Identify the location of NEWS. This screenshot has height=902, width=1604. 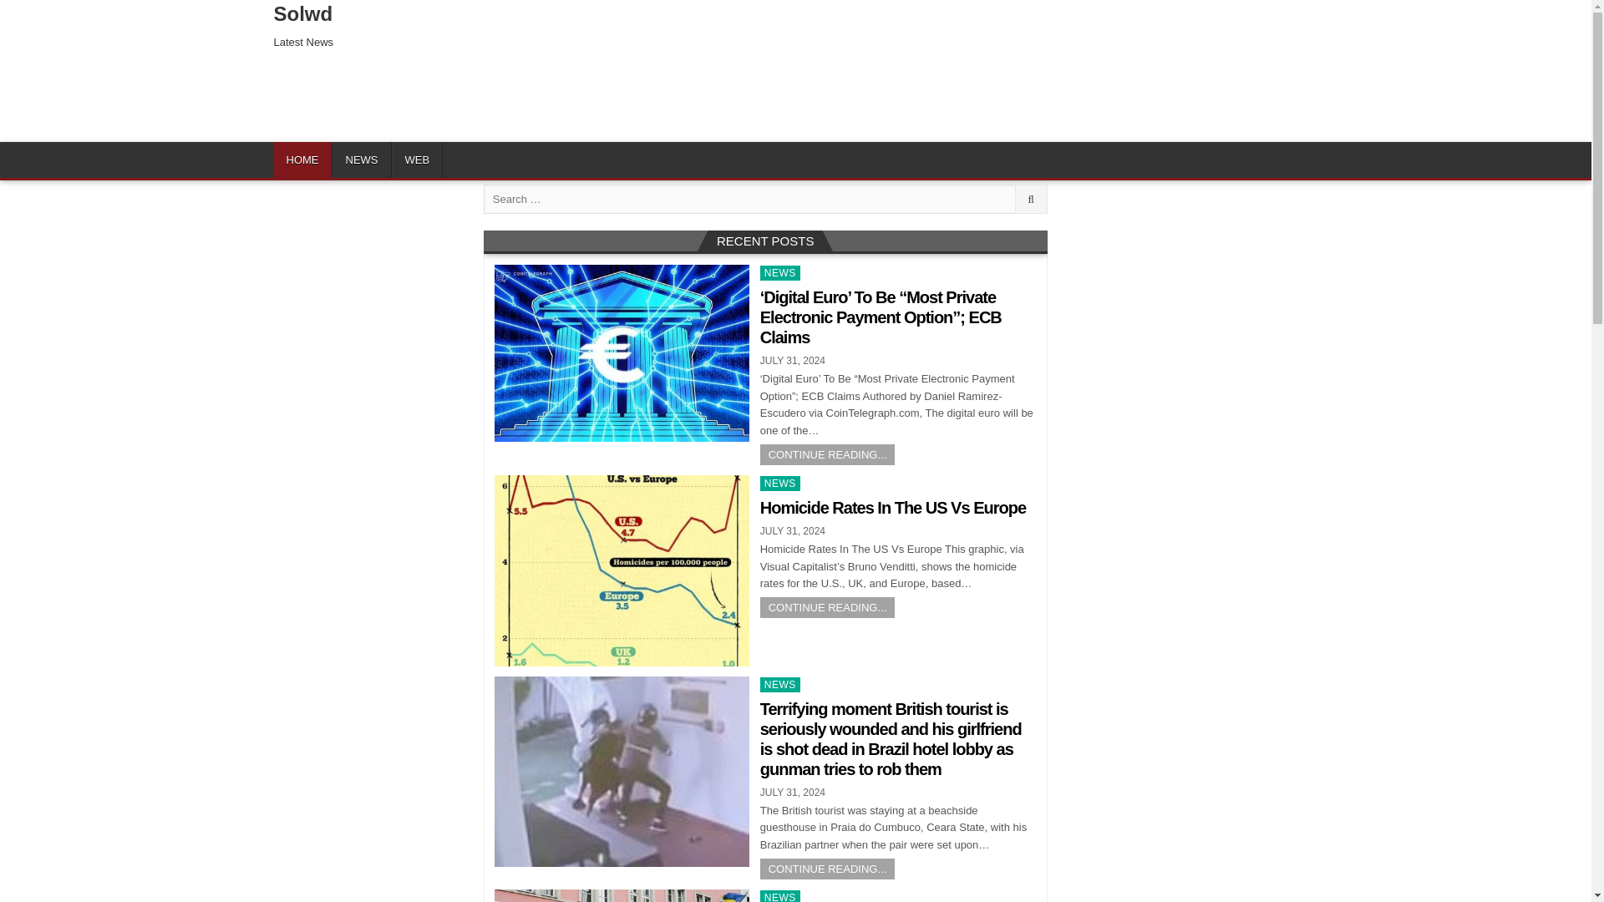
(780, 272).